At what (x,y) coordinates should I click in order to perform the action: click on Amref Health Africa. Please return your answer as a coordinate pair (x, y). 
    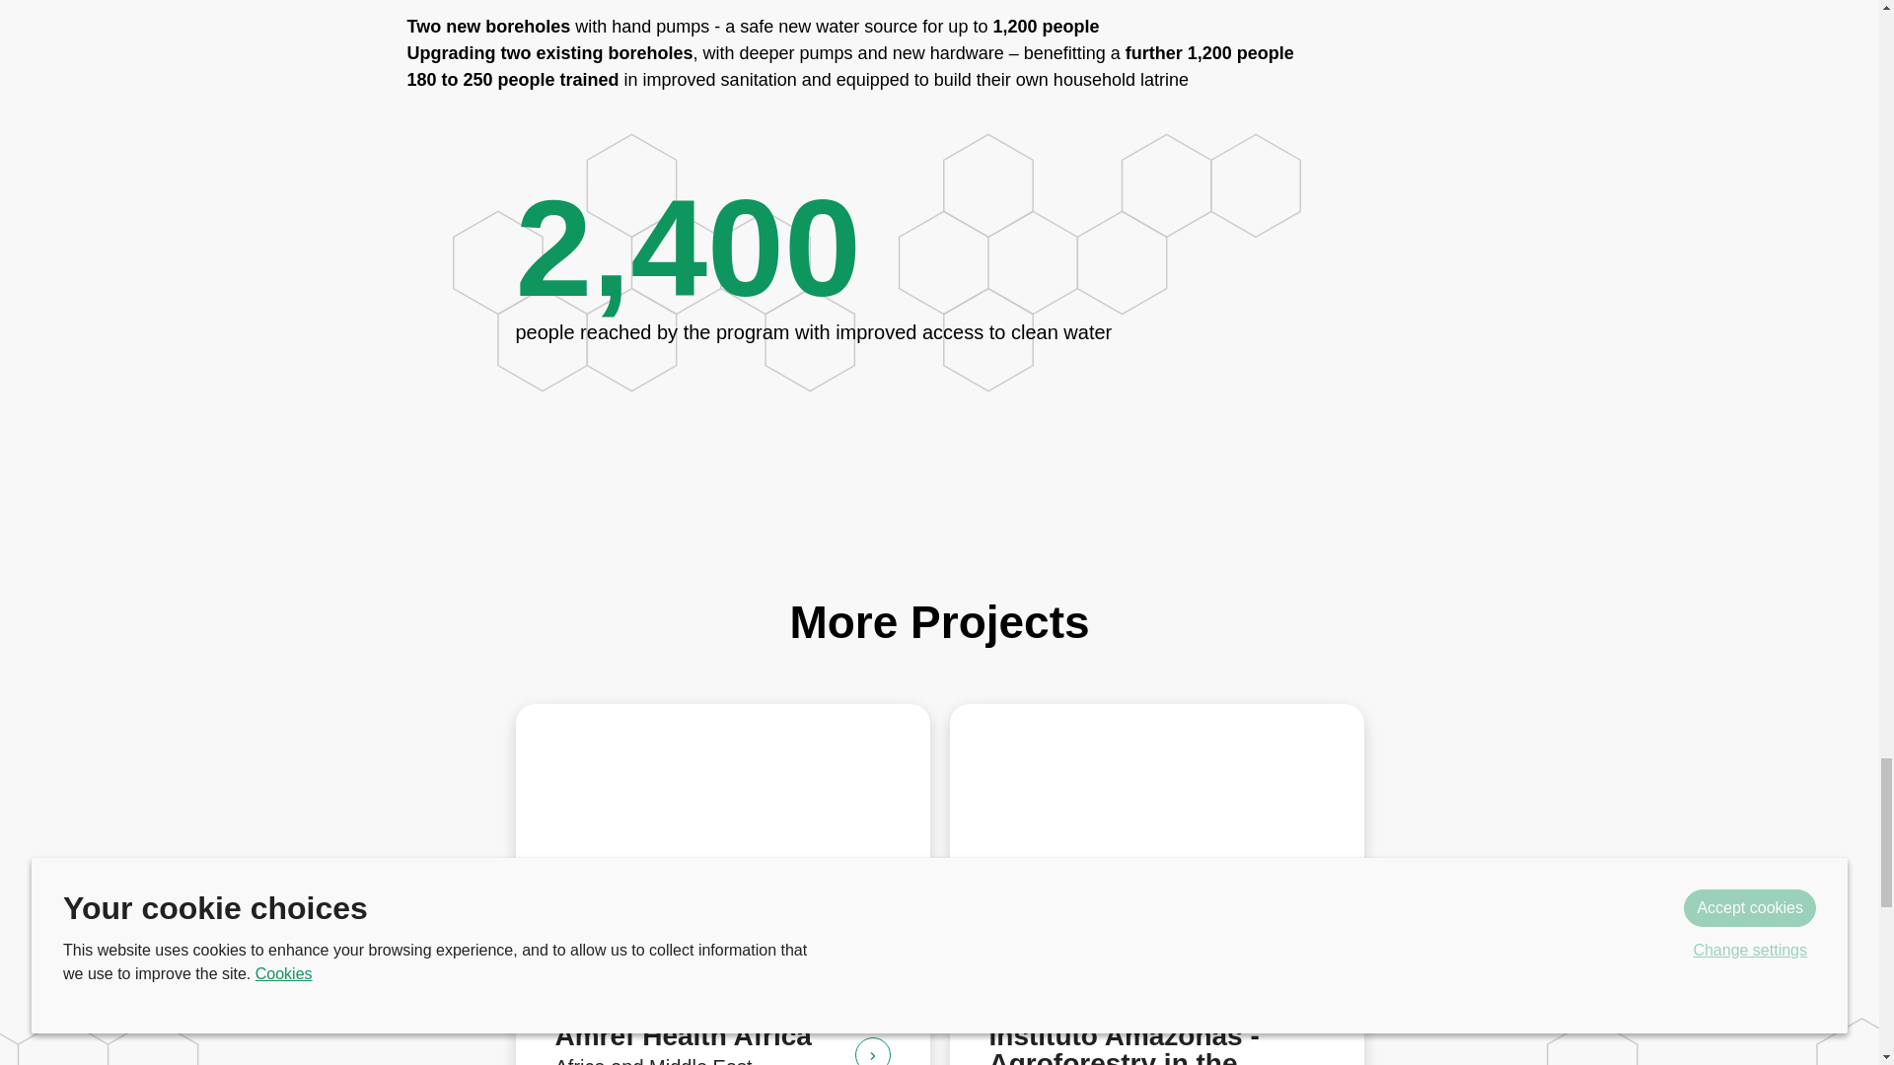
    Looking at the image, I should click on (872, 1051).